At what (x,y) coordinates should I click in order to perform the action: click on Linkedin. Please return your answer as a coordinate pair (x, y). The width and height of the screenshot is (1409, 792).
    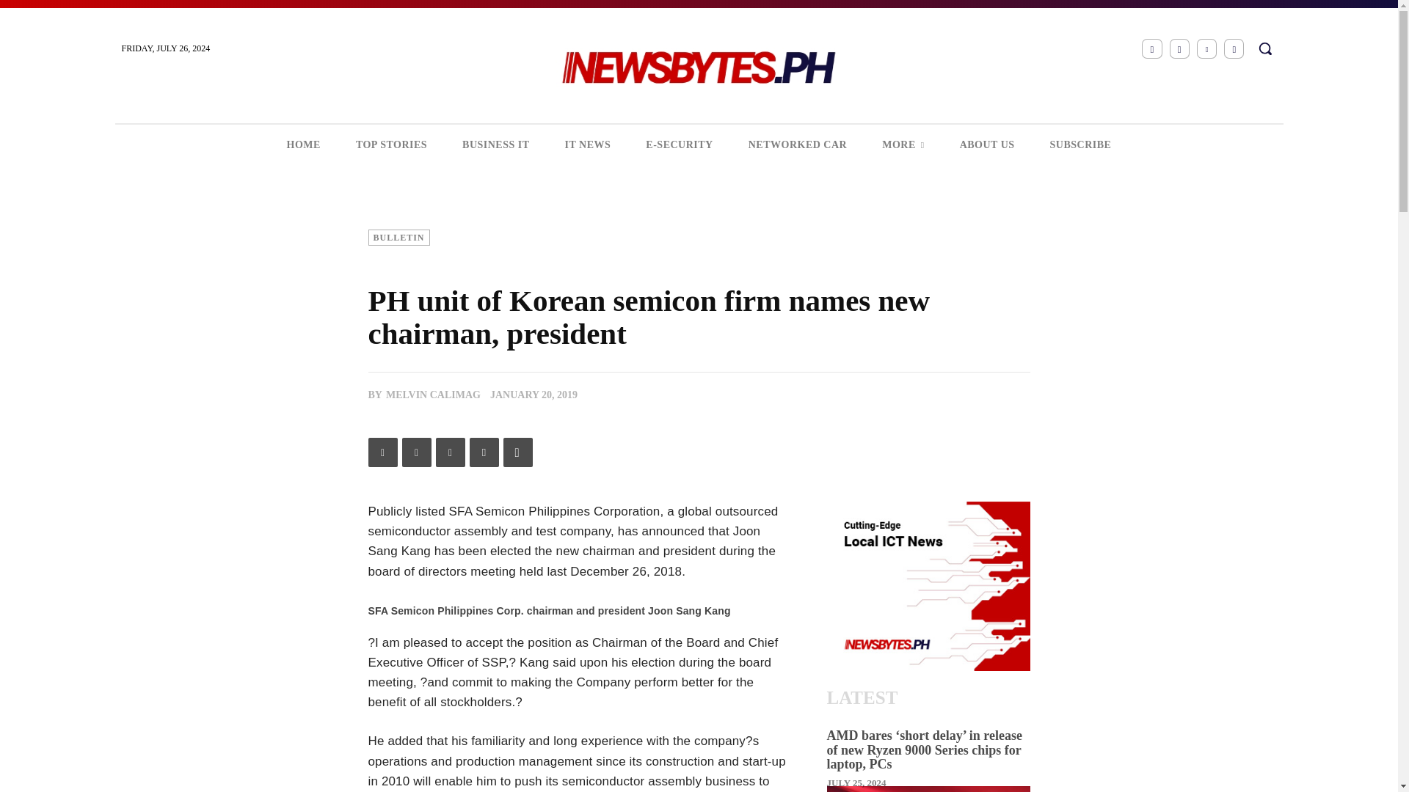
    Looking at the image, I should click on (450, 452).